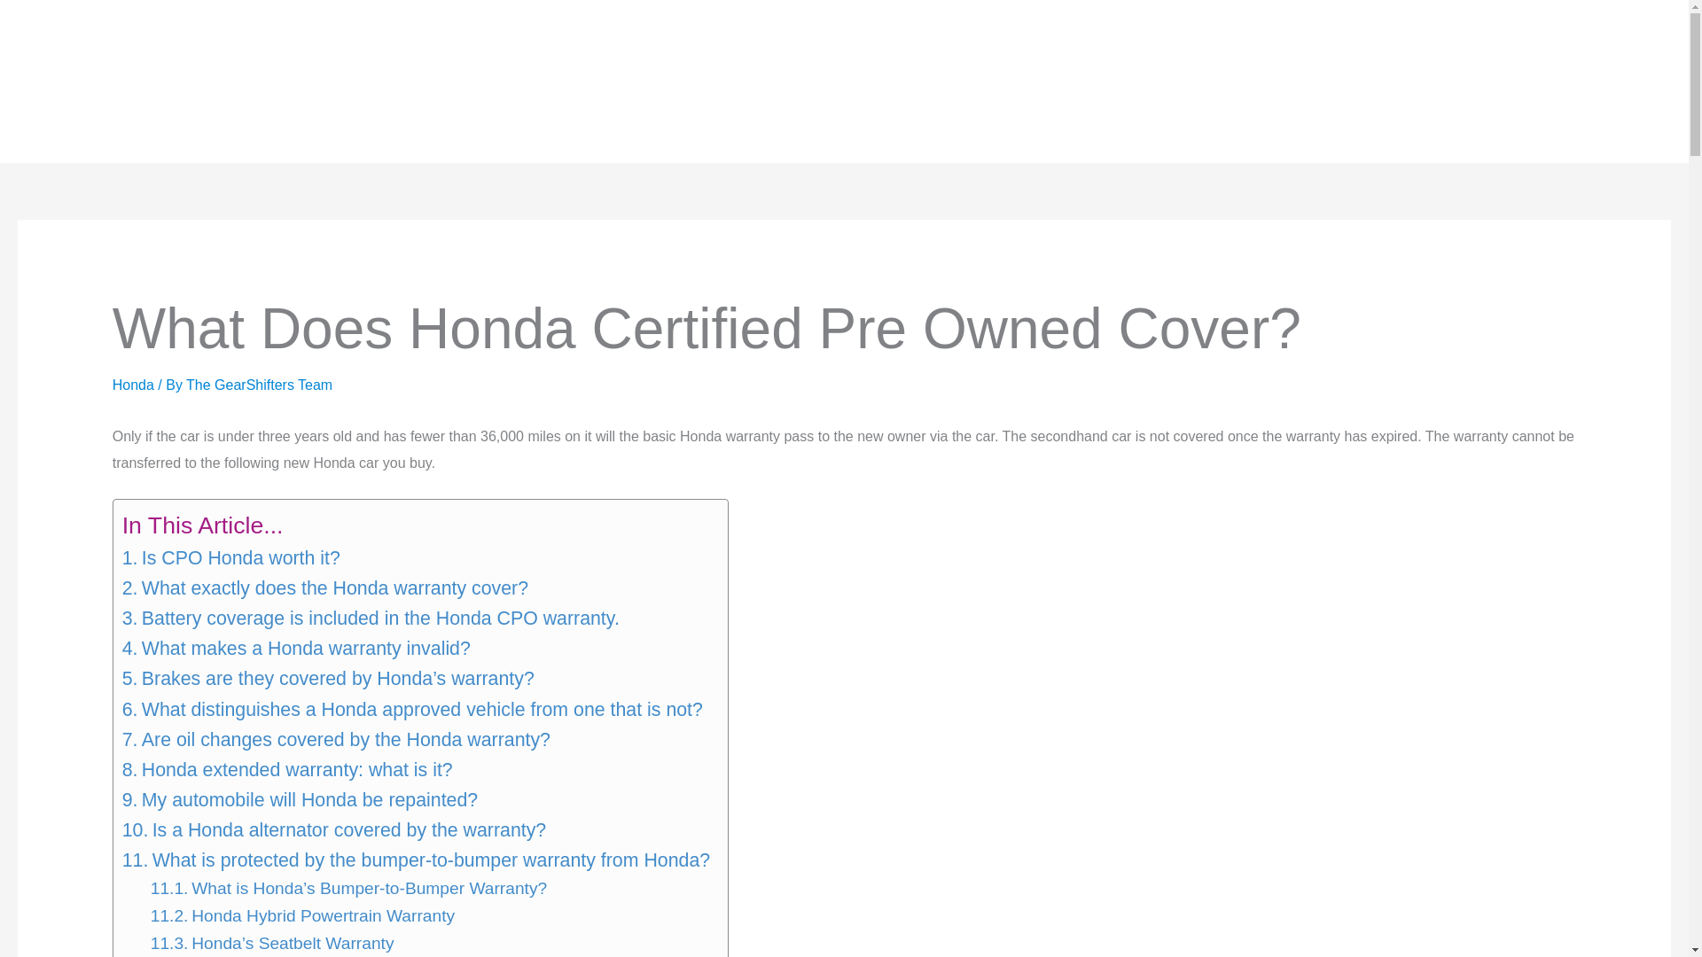  What do you see at coordinates (336, 739) in the screenshot?
I see `Are oil changes covered by the Honda warranty?` at bounding box center [336, 739].